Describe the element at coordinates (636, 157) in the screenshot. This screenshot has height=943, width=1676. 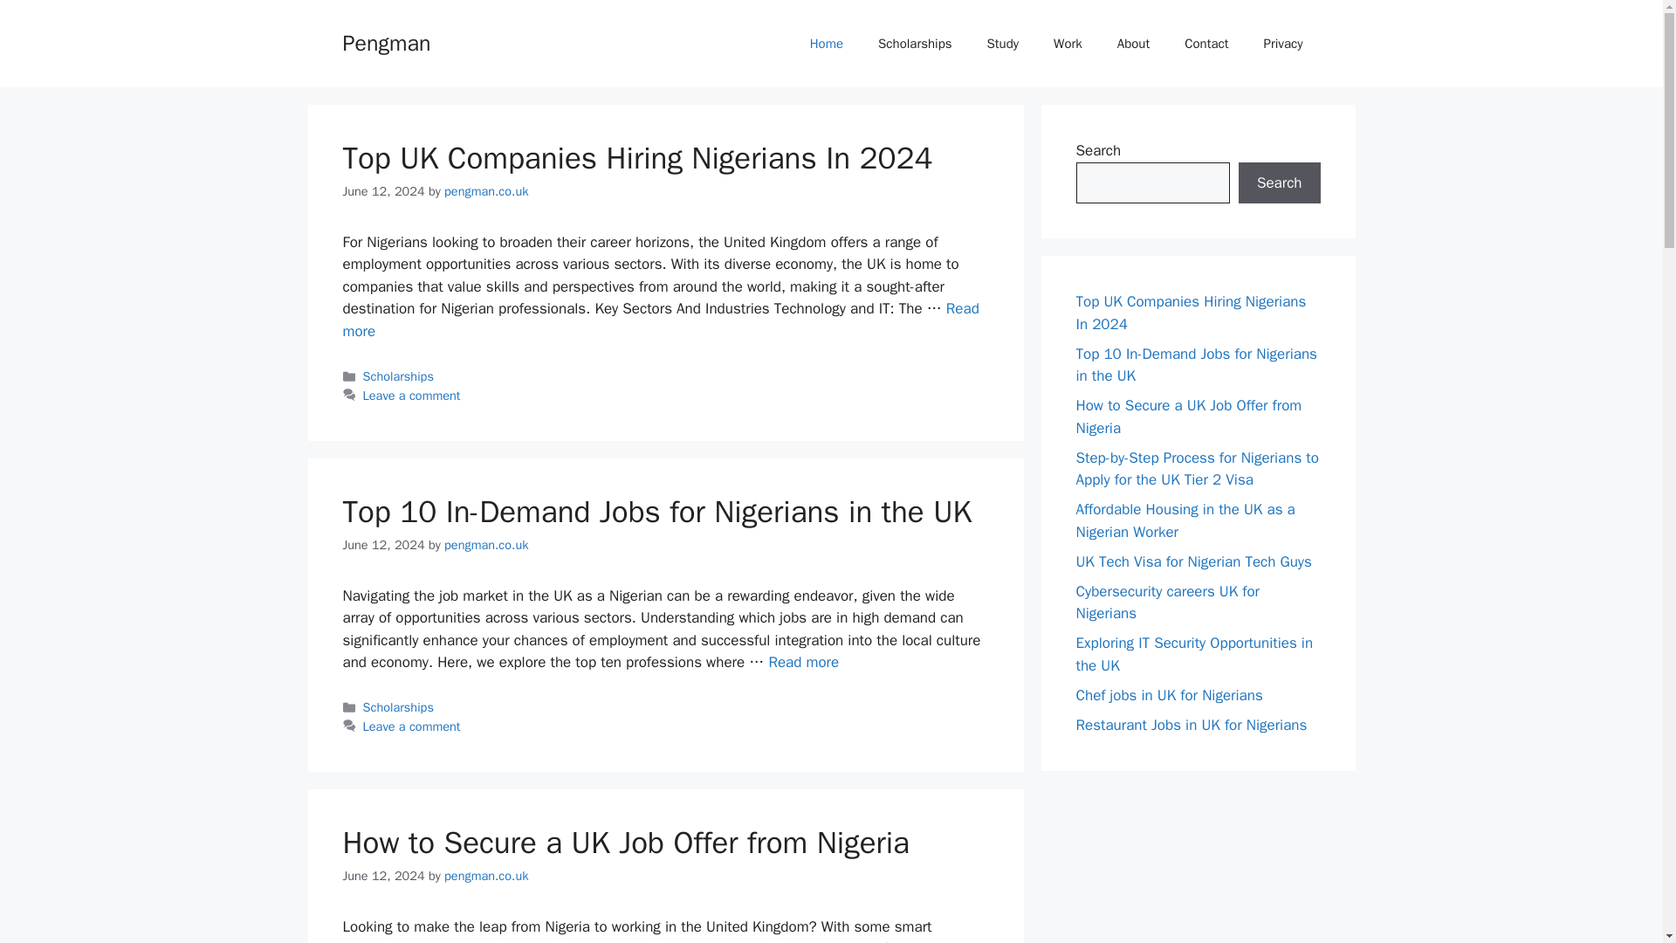
I see `Top UK Companies Hiring Nigerians In 2024` at that location.